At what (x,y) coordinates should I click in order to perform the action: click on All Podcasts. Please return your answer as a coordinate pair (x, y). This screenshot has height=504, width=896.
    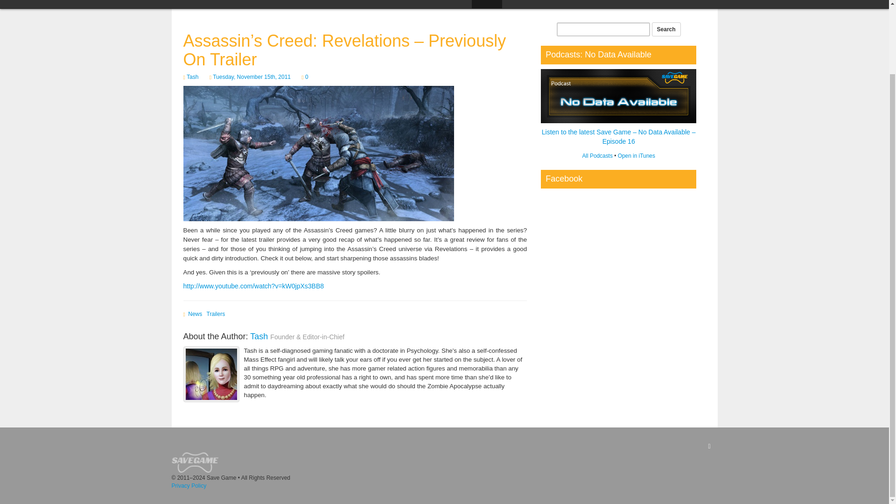
    Looking at the image, I should click on (596, 156).